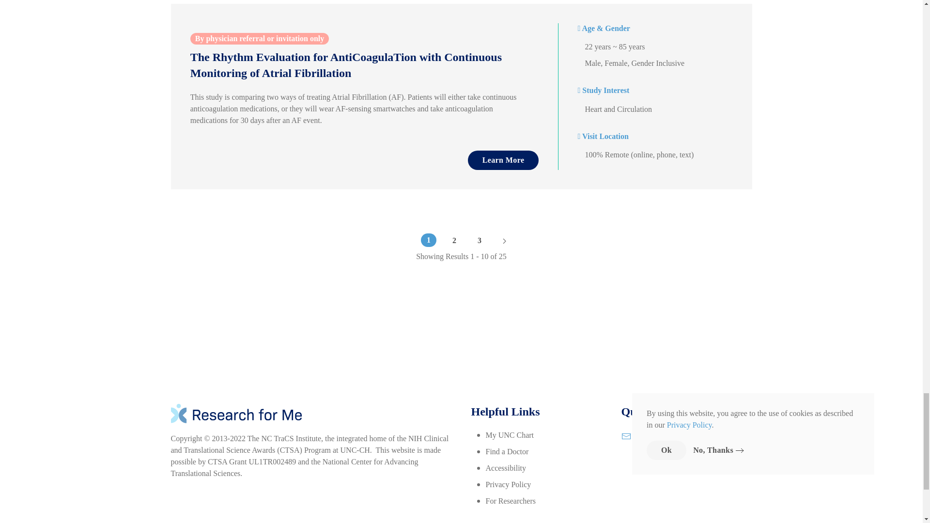  Describe the element at coordinates (504, 240) in the screenshot. I see `Next` at that location.